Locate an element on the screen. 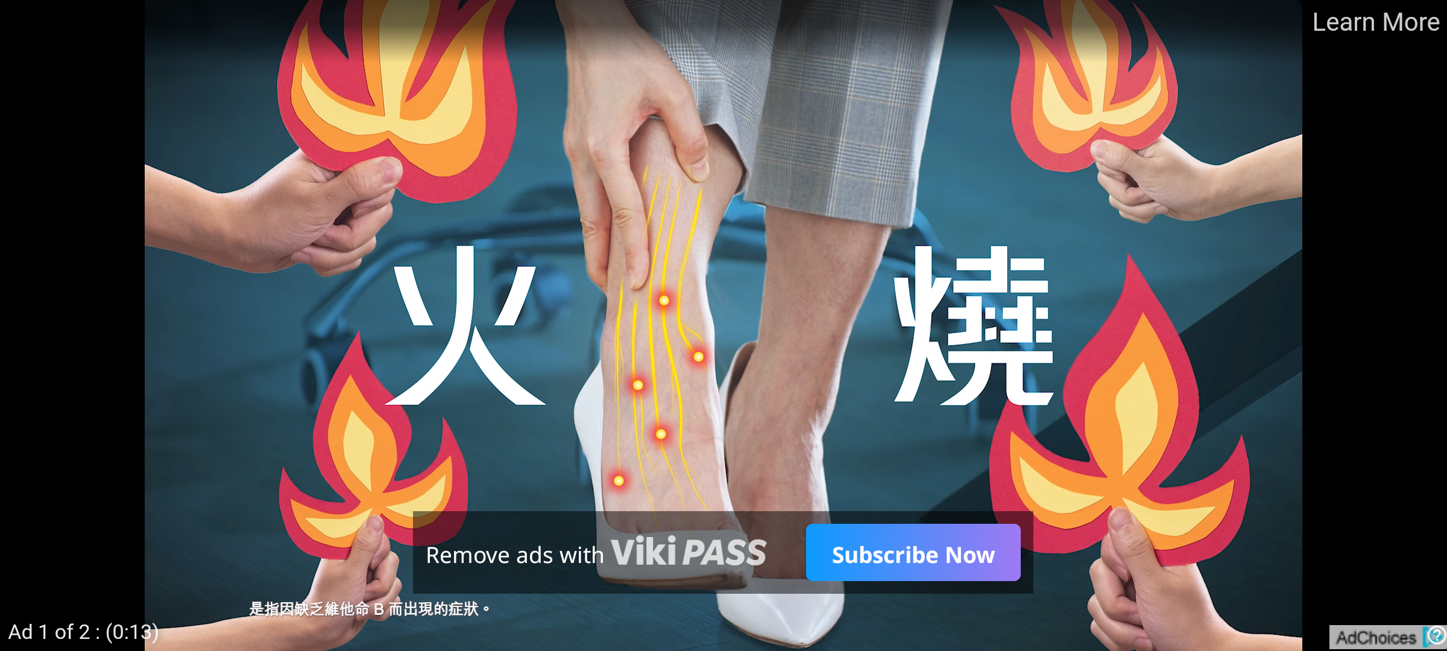  get?name=admarker-full-tl is located at coordinates (1388, 637).